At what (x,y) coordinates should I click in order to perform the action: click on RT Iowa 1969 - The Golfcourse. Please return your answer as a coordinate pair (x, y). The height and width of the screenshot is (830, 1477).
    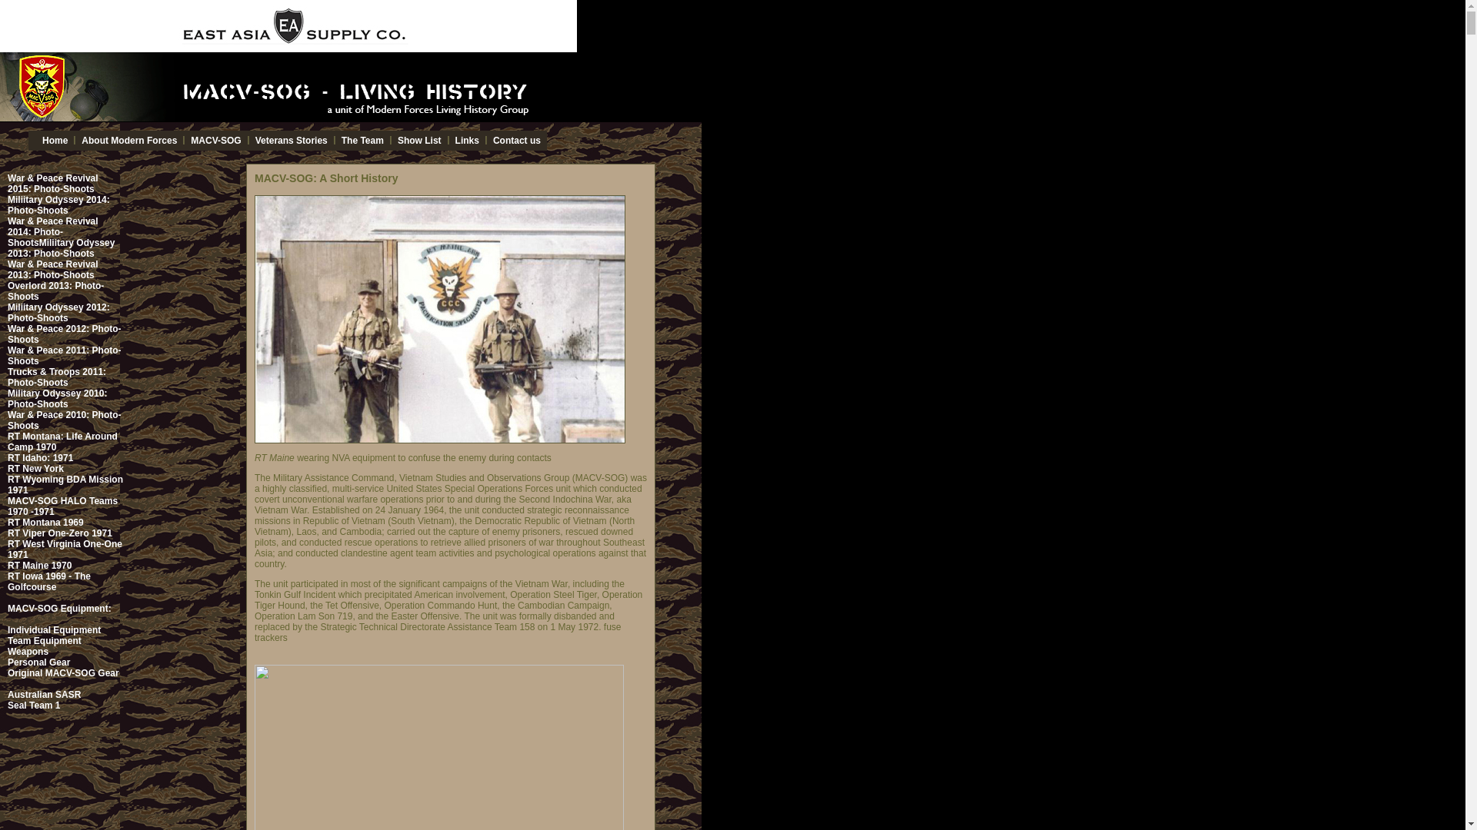
    Looking at the image, I should click on (48, 582).